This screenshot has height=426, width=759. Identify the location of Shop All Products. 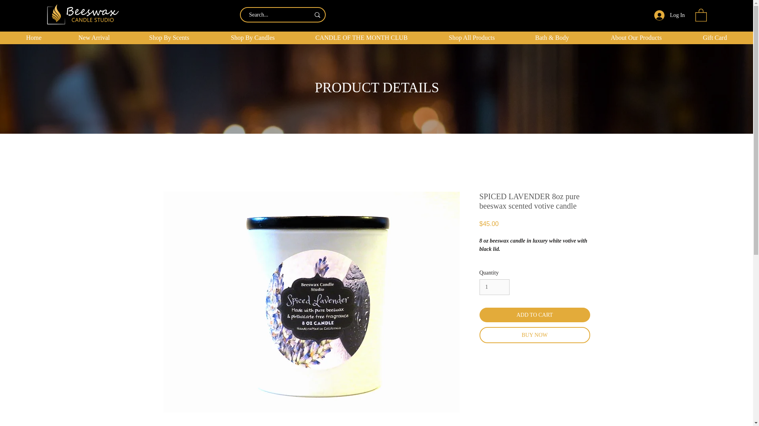
(471, 38).